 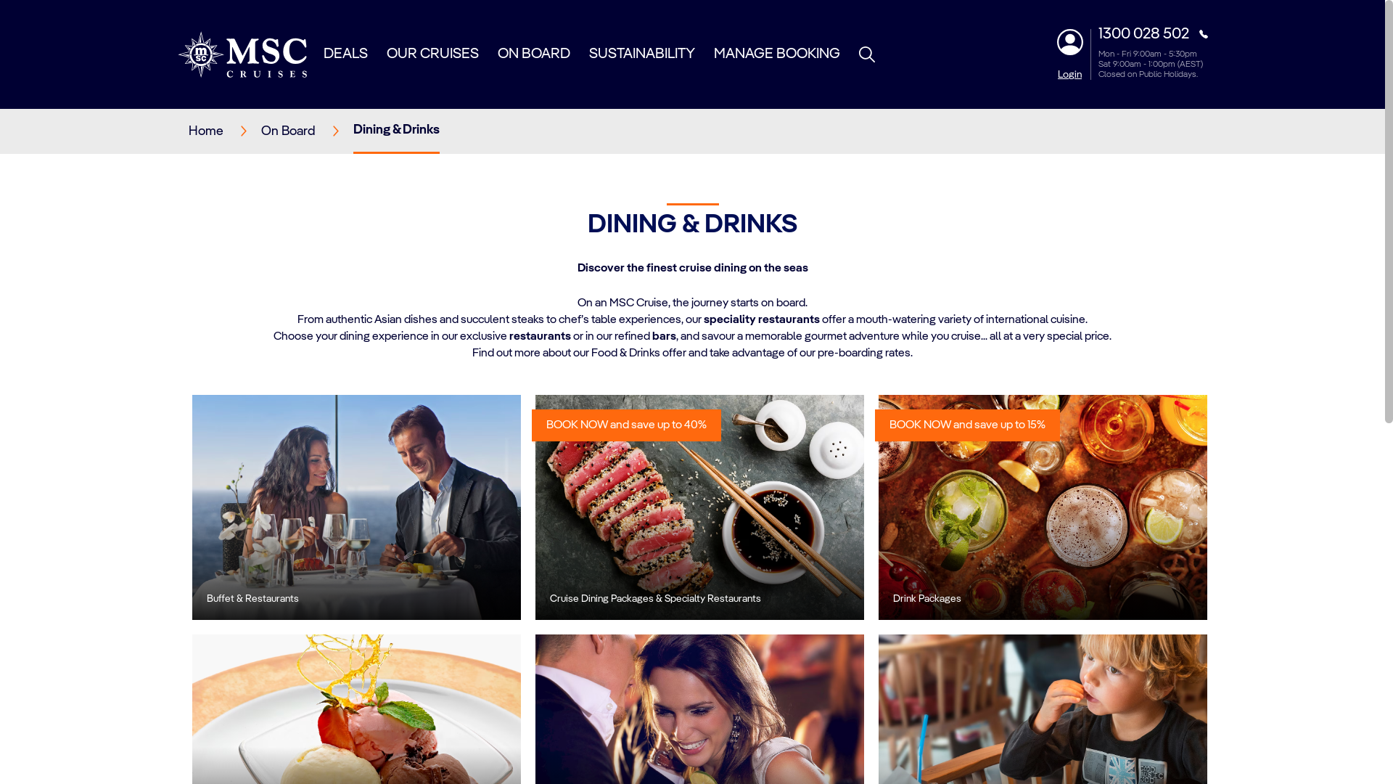 I want to click on Search, so click(x=1027, y=149).